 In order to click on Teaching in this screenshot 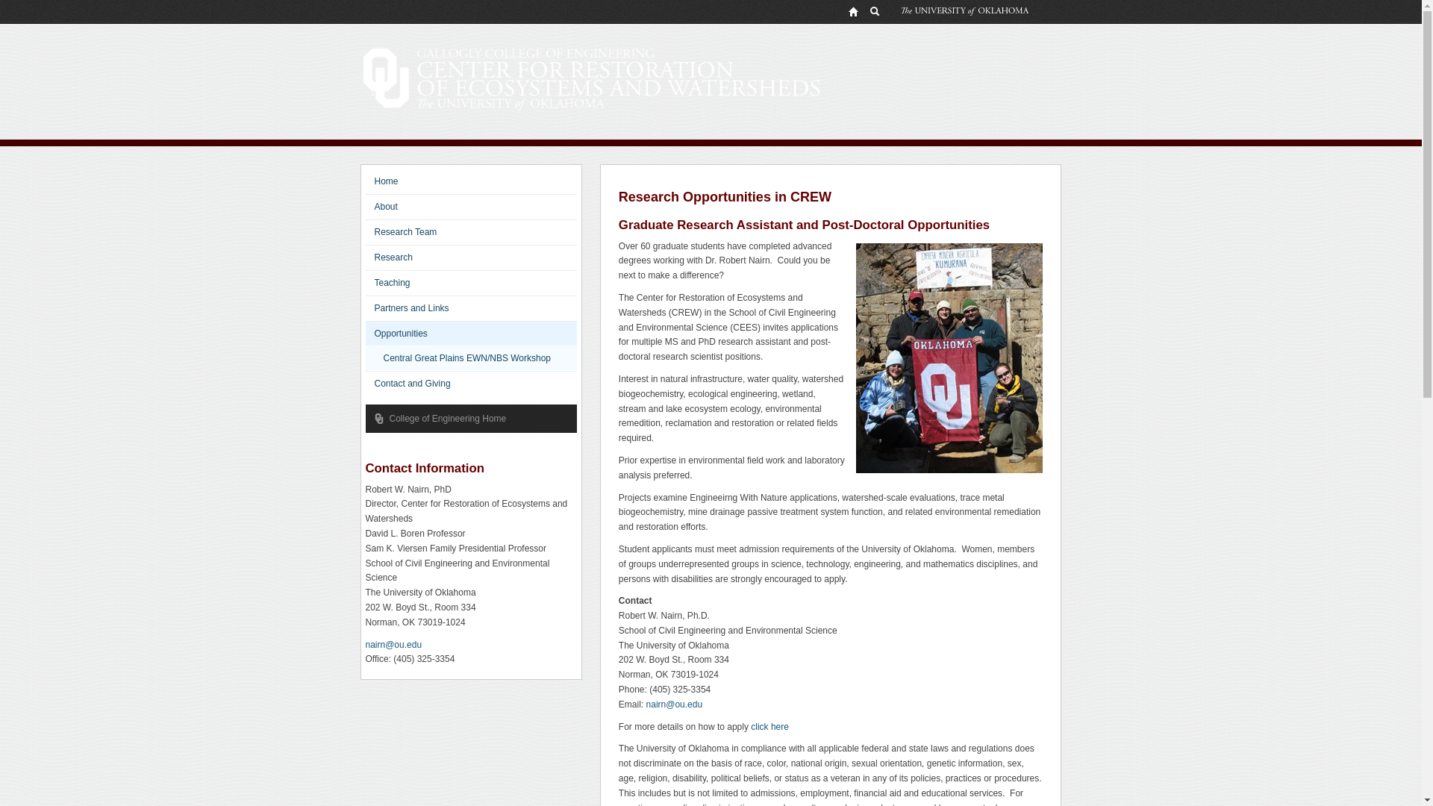, I will do `click(471, 282)`.